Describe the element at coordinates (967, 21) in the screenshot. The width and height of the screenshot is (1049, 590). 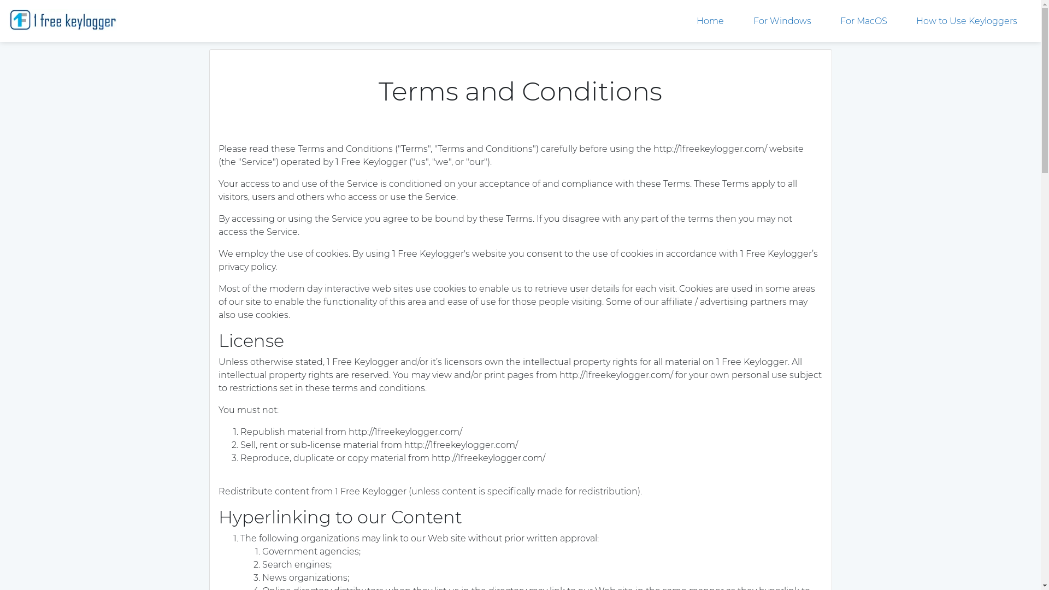
I see `How to Use Keyloggers` at that location.